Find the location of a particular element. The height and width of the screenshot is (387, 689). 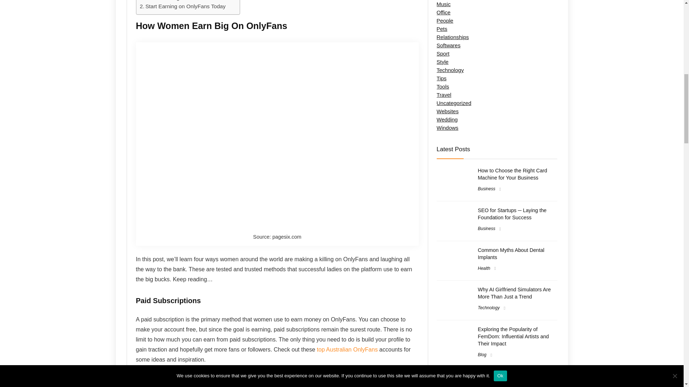

Start Earning on OnlyFans Today is located at coordinates (183, 6).